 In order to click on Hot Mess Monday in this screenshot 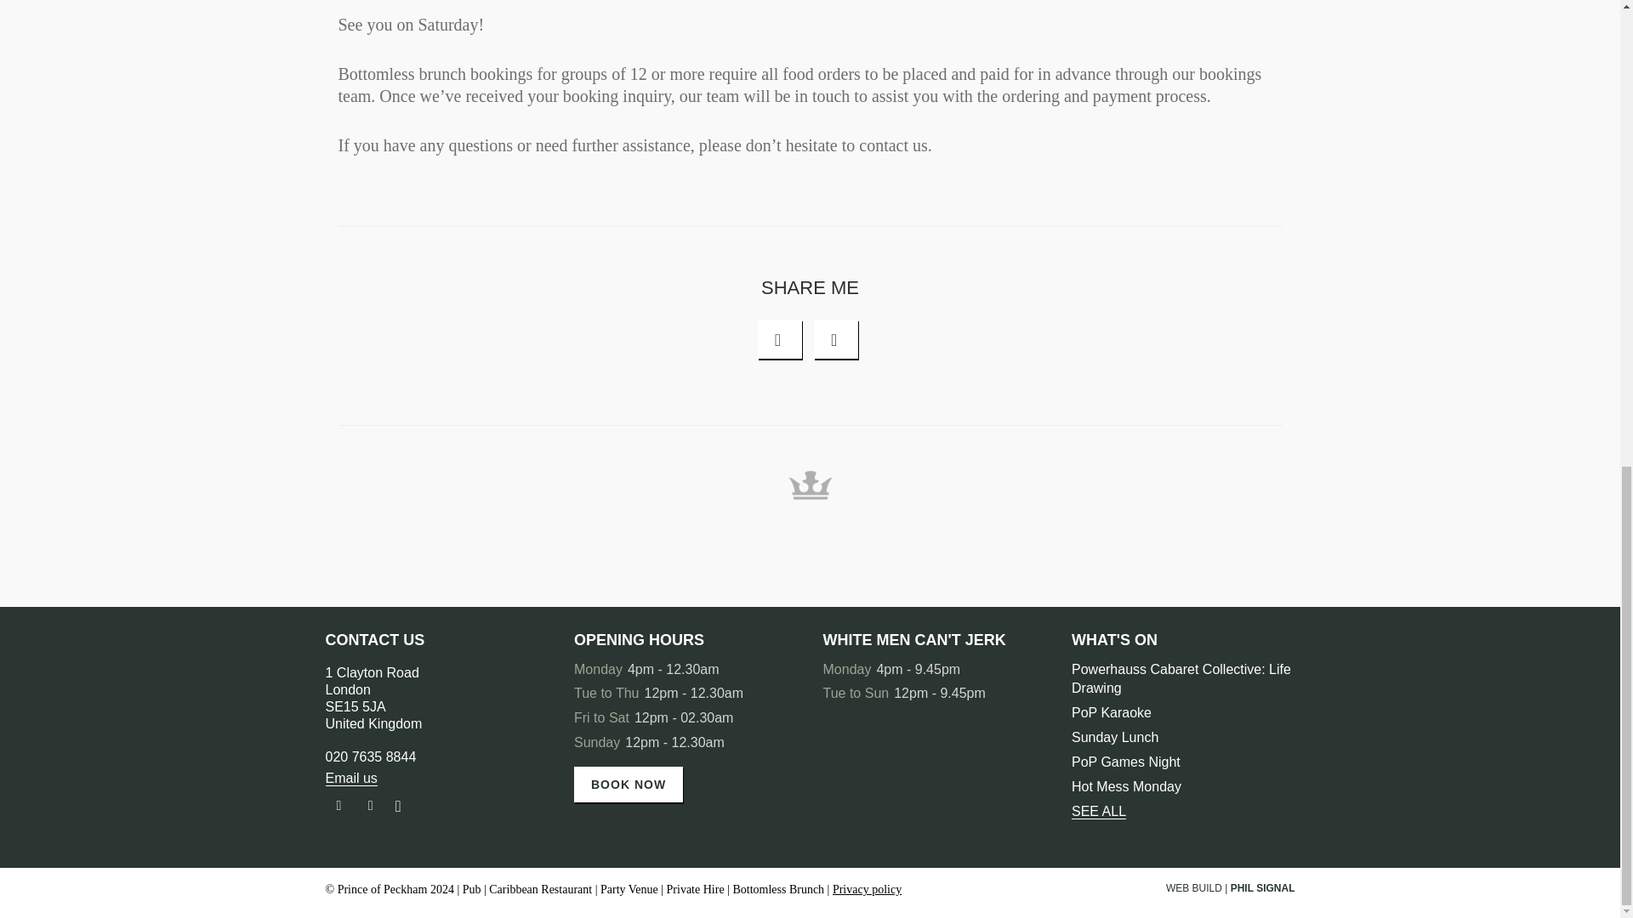, I will do `click(867, 889)`.